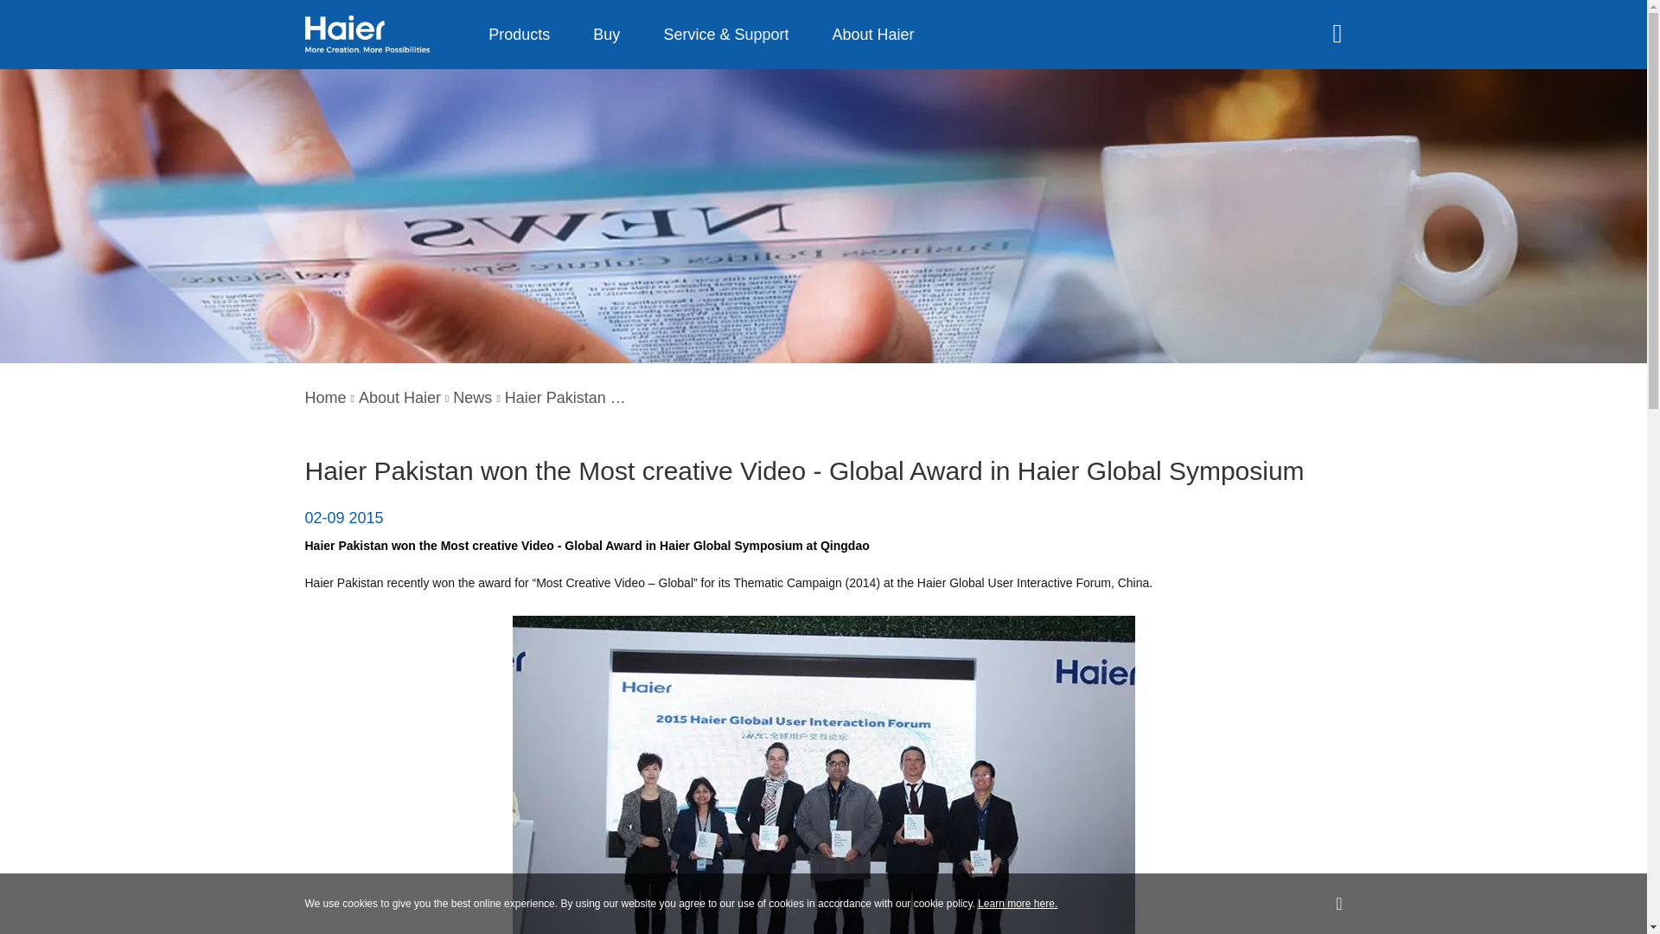 This screenshot has height=934, width=1660. What do you see at coordinates (873, 35) in the screenshot?
I see `About Haier` at bounding box center [873, 35].